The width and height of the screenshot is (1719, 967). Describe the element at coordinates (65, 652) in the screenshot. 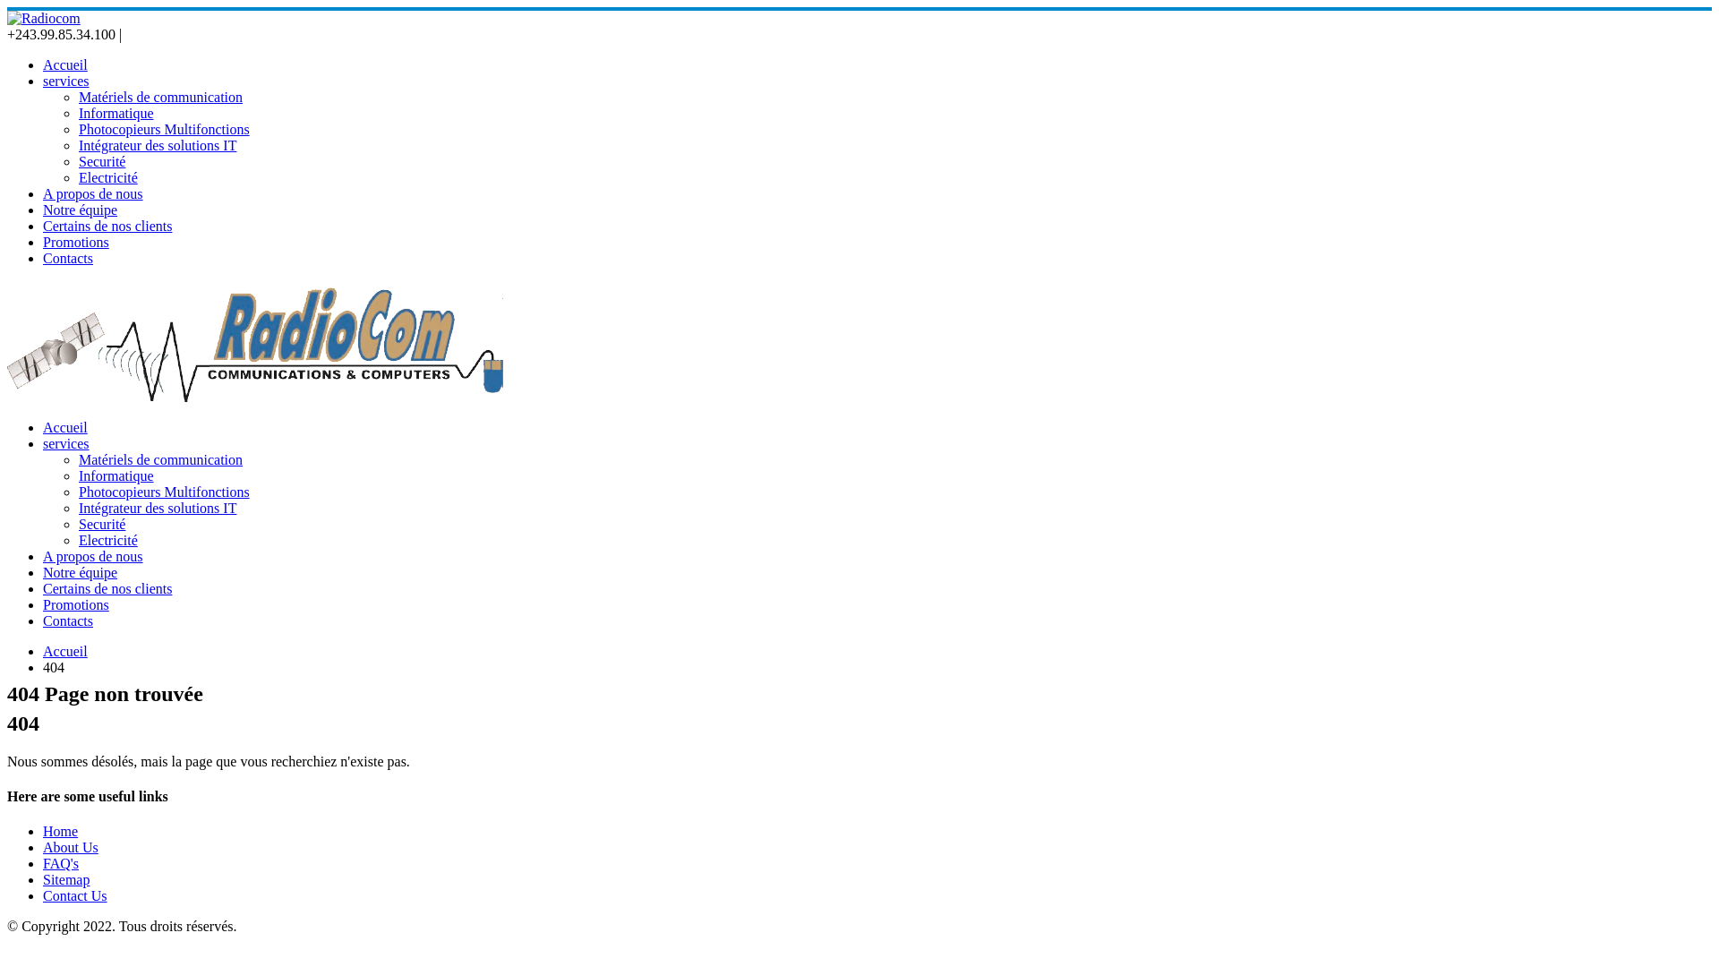

I see `Accueil` at that location.